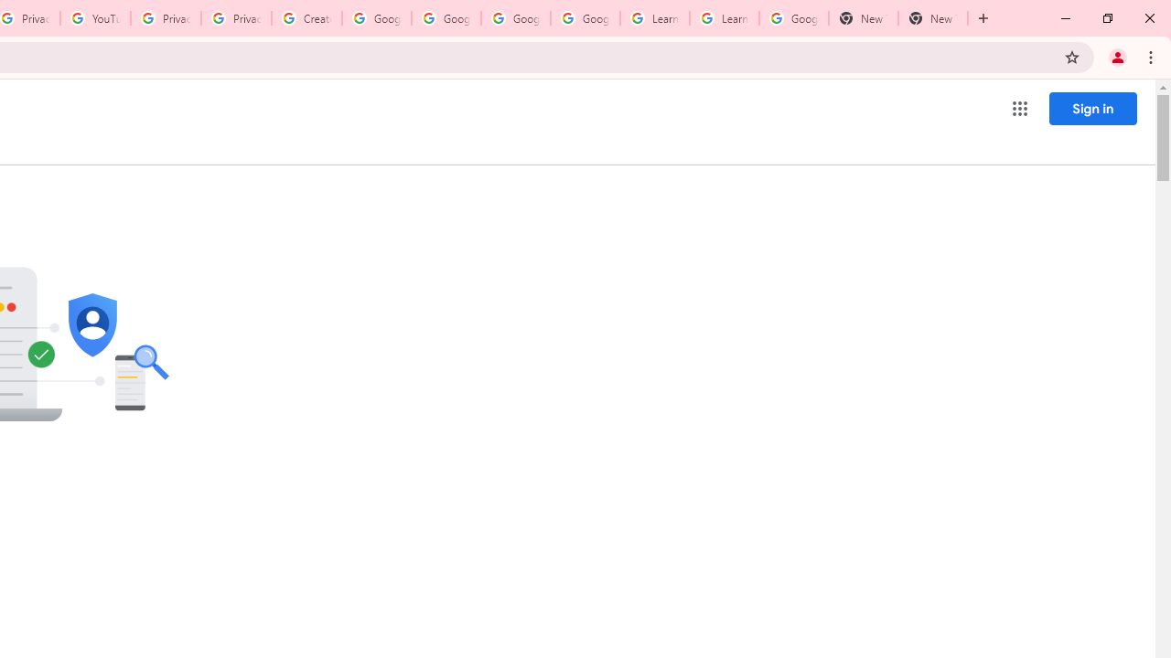  I want to click on Create your Google Account, so click(306, 18).